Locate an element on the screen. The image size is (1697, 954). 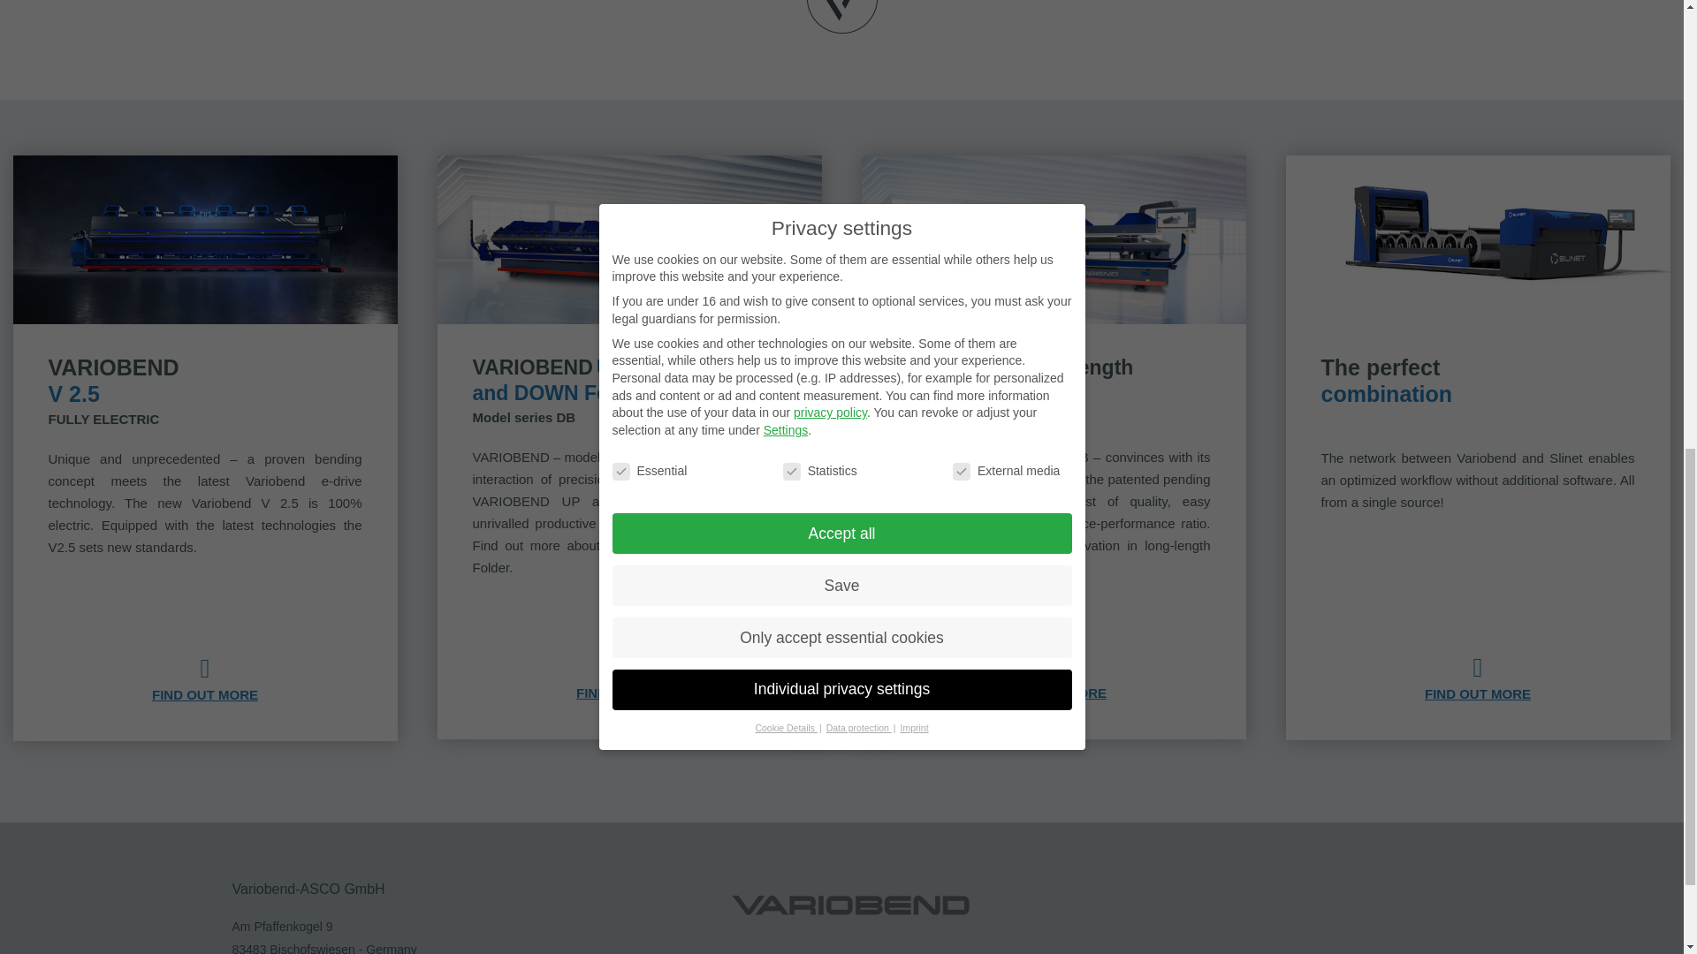
Variobend V 2.5 is located at coordinates (204, 240).